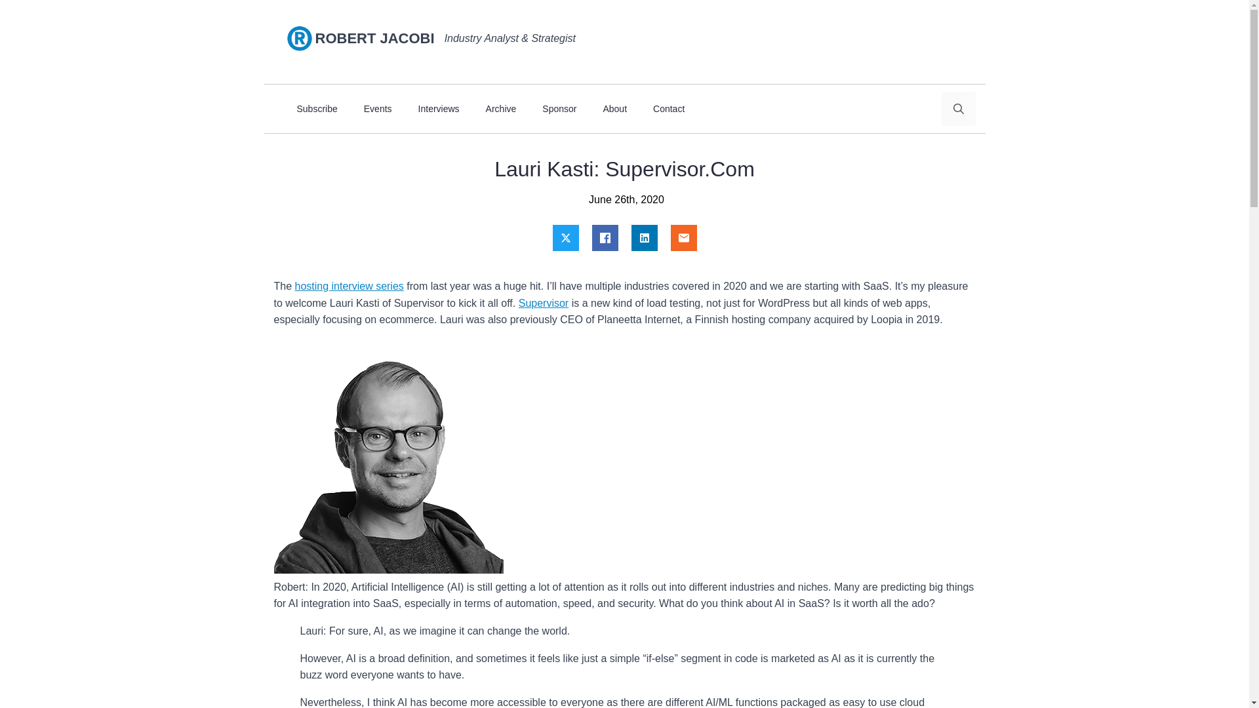  I want to click on Supervisor, so click(544, 303).